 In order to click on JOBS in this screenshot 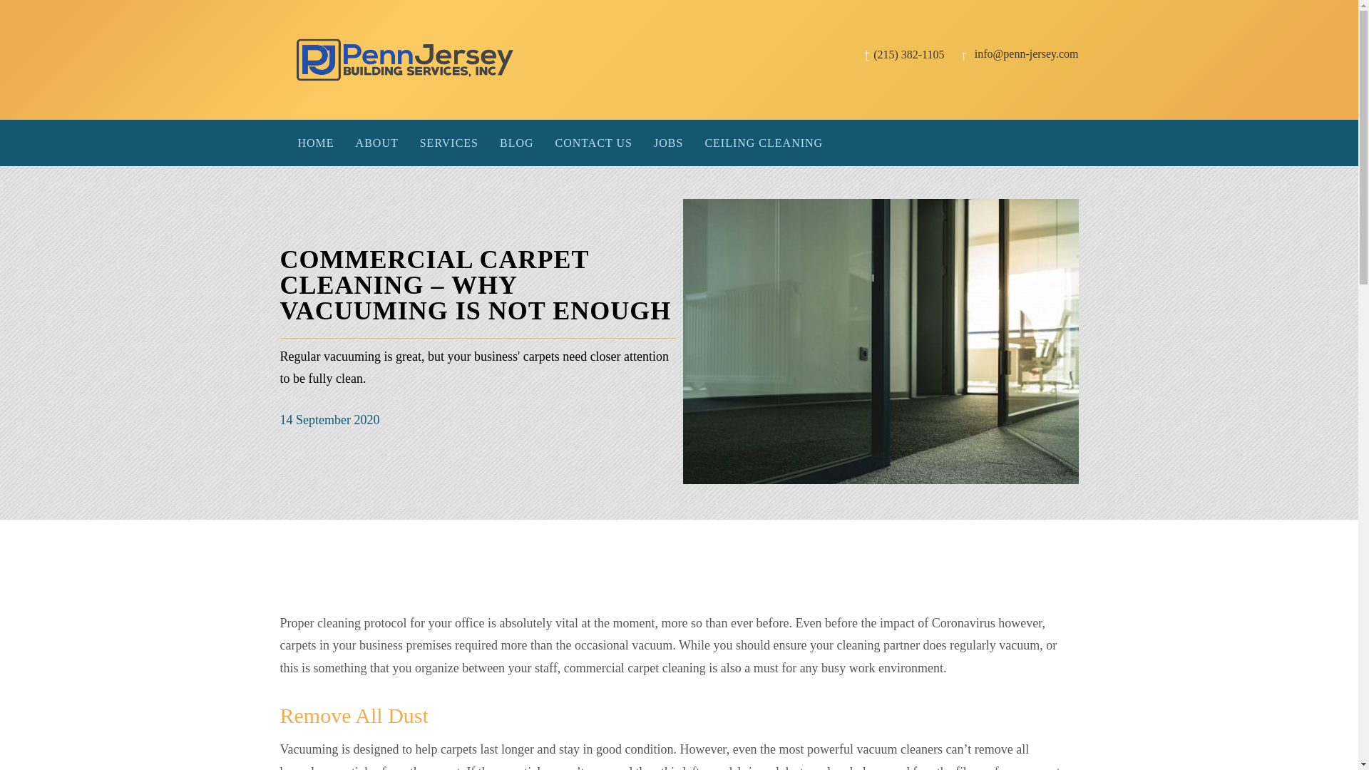, I will do `click(669, 143)`.